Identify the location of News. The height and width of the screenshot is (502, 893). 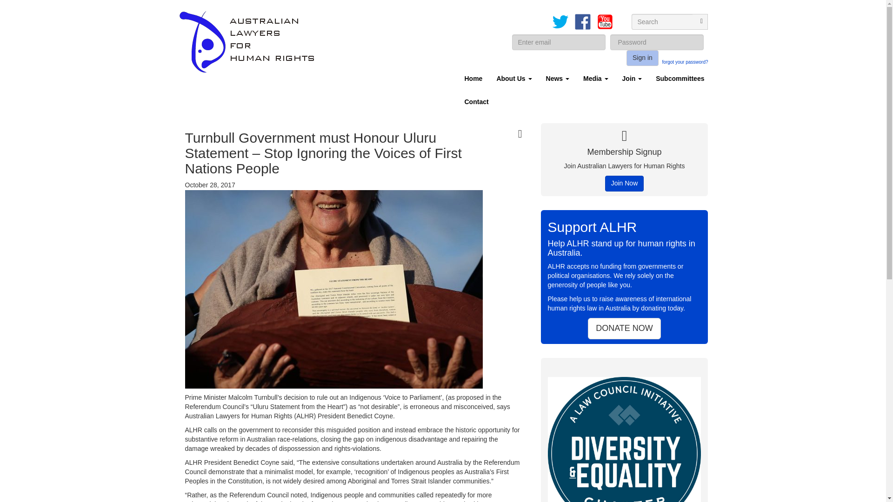
(557, 78).